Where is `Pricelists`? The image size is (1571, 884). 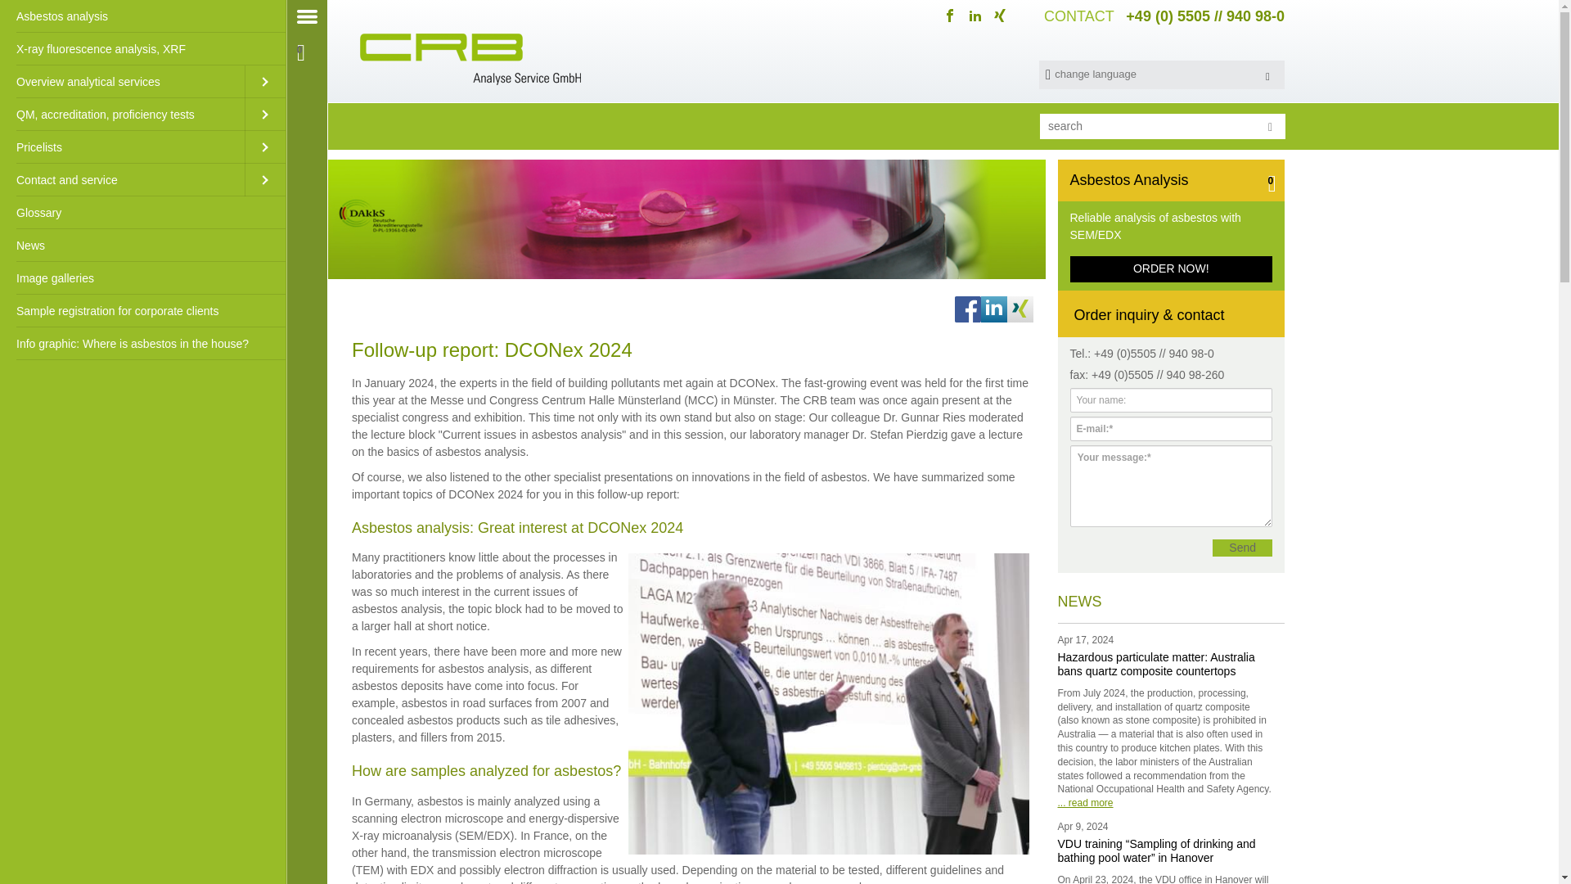
Pricelists is located at coordinates (123, 147).